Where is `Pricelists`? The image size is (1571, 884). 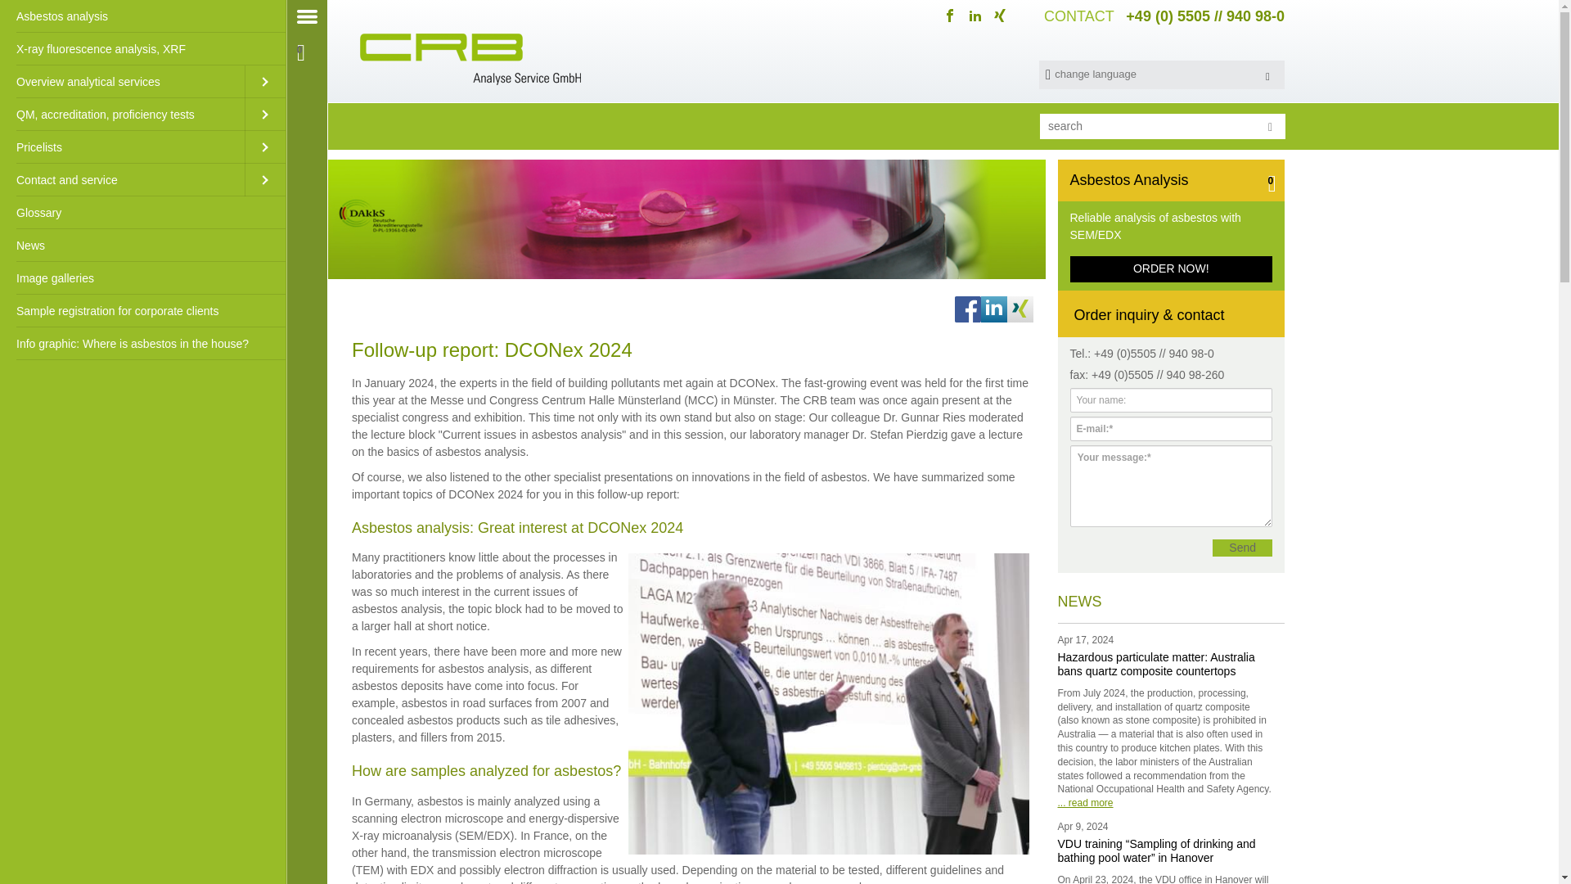
Pricelists is located at coordinates (123, 147).